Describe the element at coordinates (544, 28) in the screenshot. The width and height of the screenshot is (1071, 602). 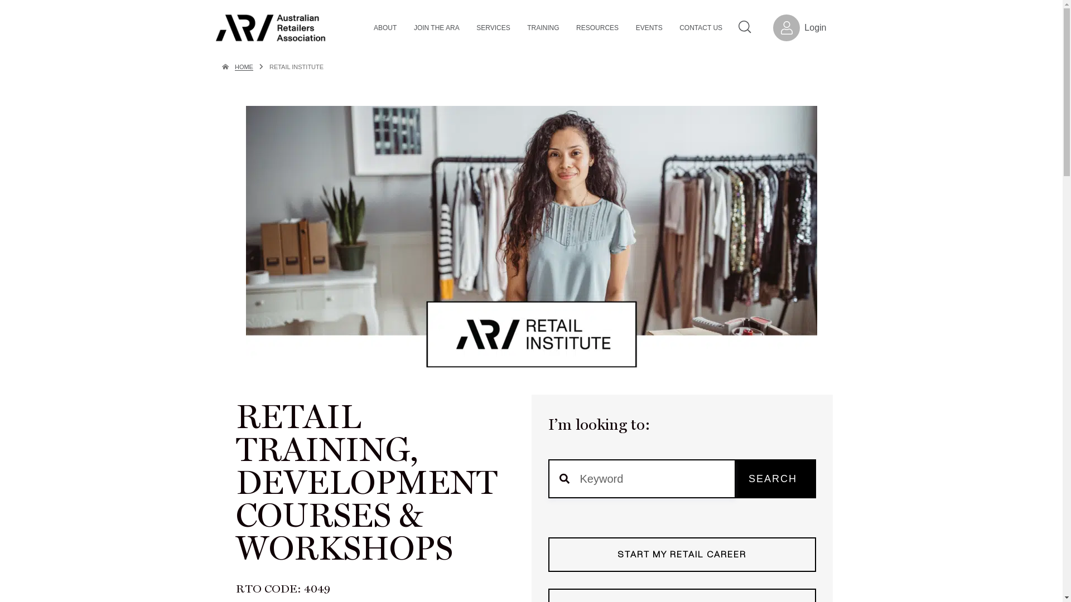
I see `TRAINING` at that location.